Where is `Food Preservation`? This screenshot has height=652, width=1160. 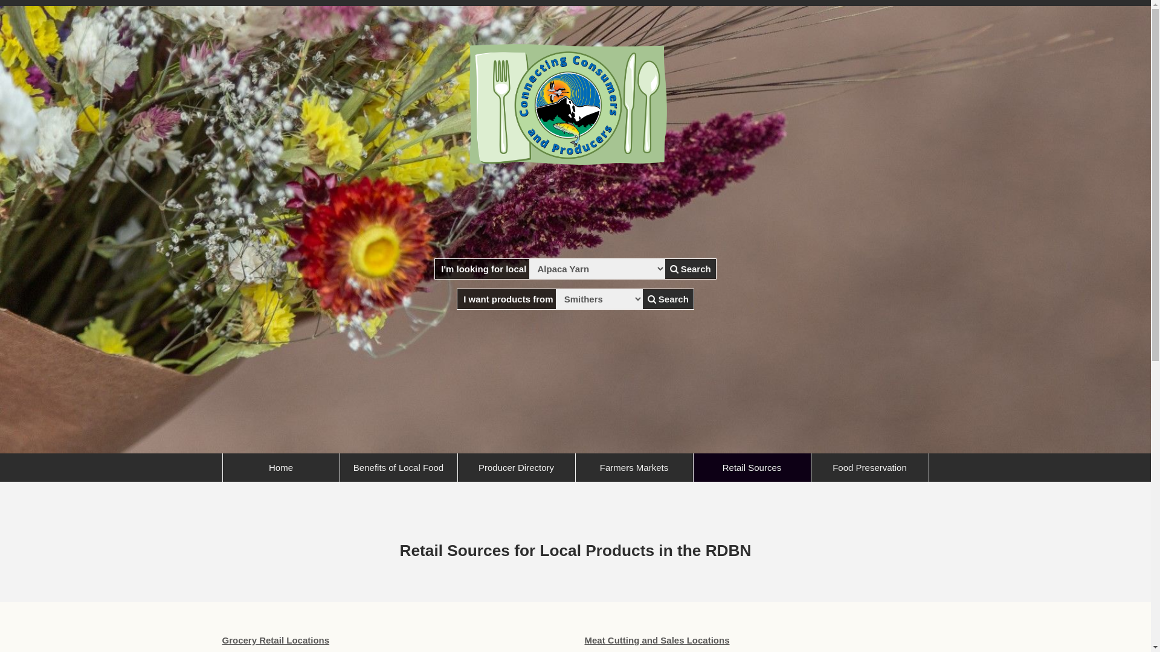
Food Preservation is located at coordinates (869, 467).